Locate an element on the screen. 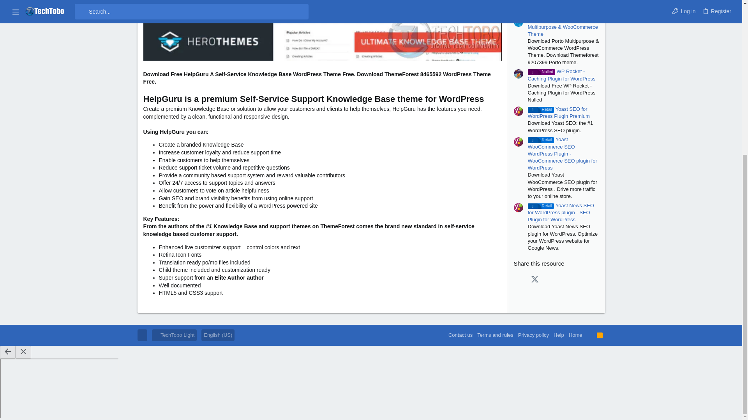 The height and width of the screenshot is (420, 748). HelpGuru A Self-Service Knowledge Base WordPress Theme is located at coordinates (323, 30).